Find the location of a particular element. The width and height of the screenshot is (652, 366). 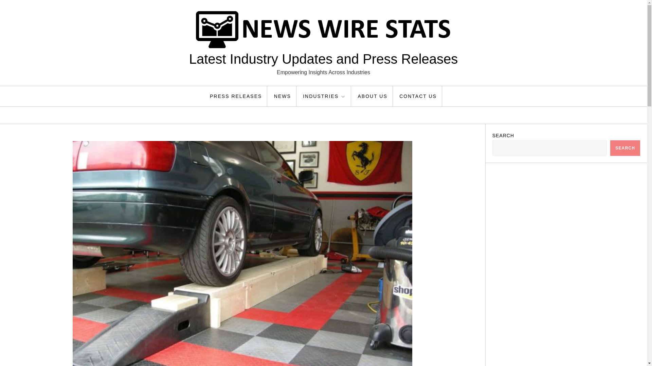

SEARCH is located at coordinates (625, 148).